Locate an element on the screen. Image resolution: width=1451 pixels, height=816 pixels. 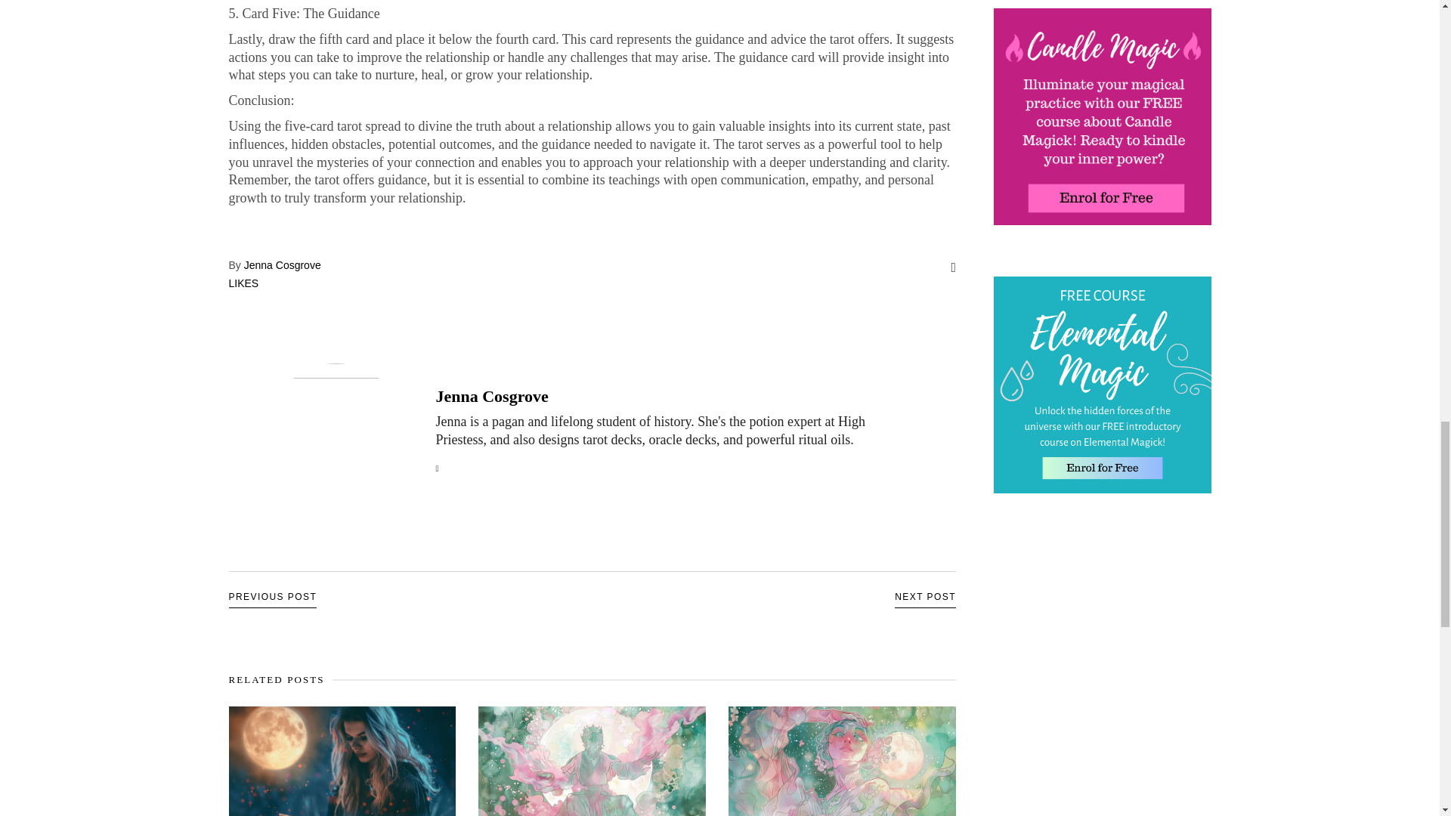
A Tarot Spread for Unveiling Relationship Truths is located at coordinates (491, 396).